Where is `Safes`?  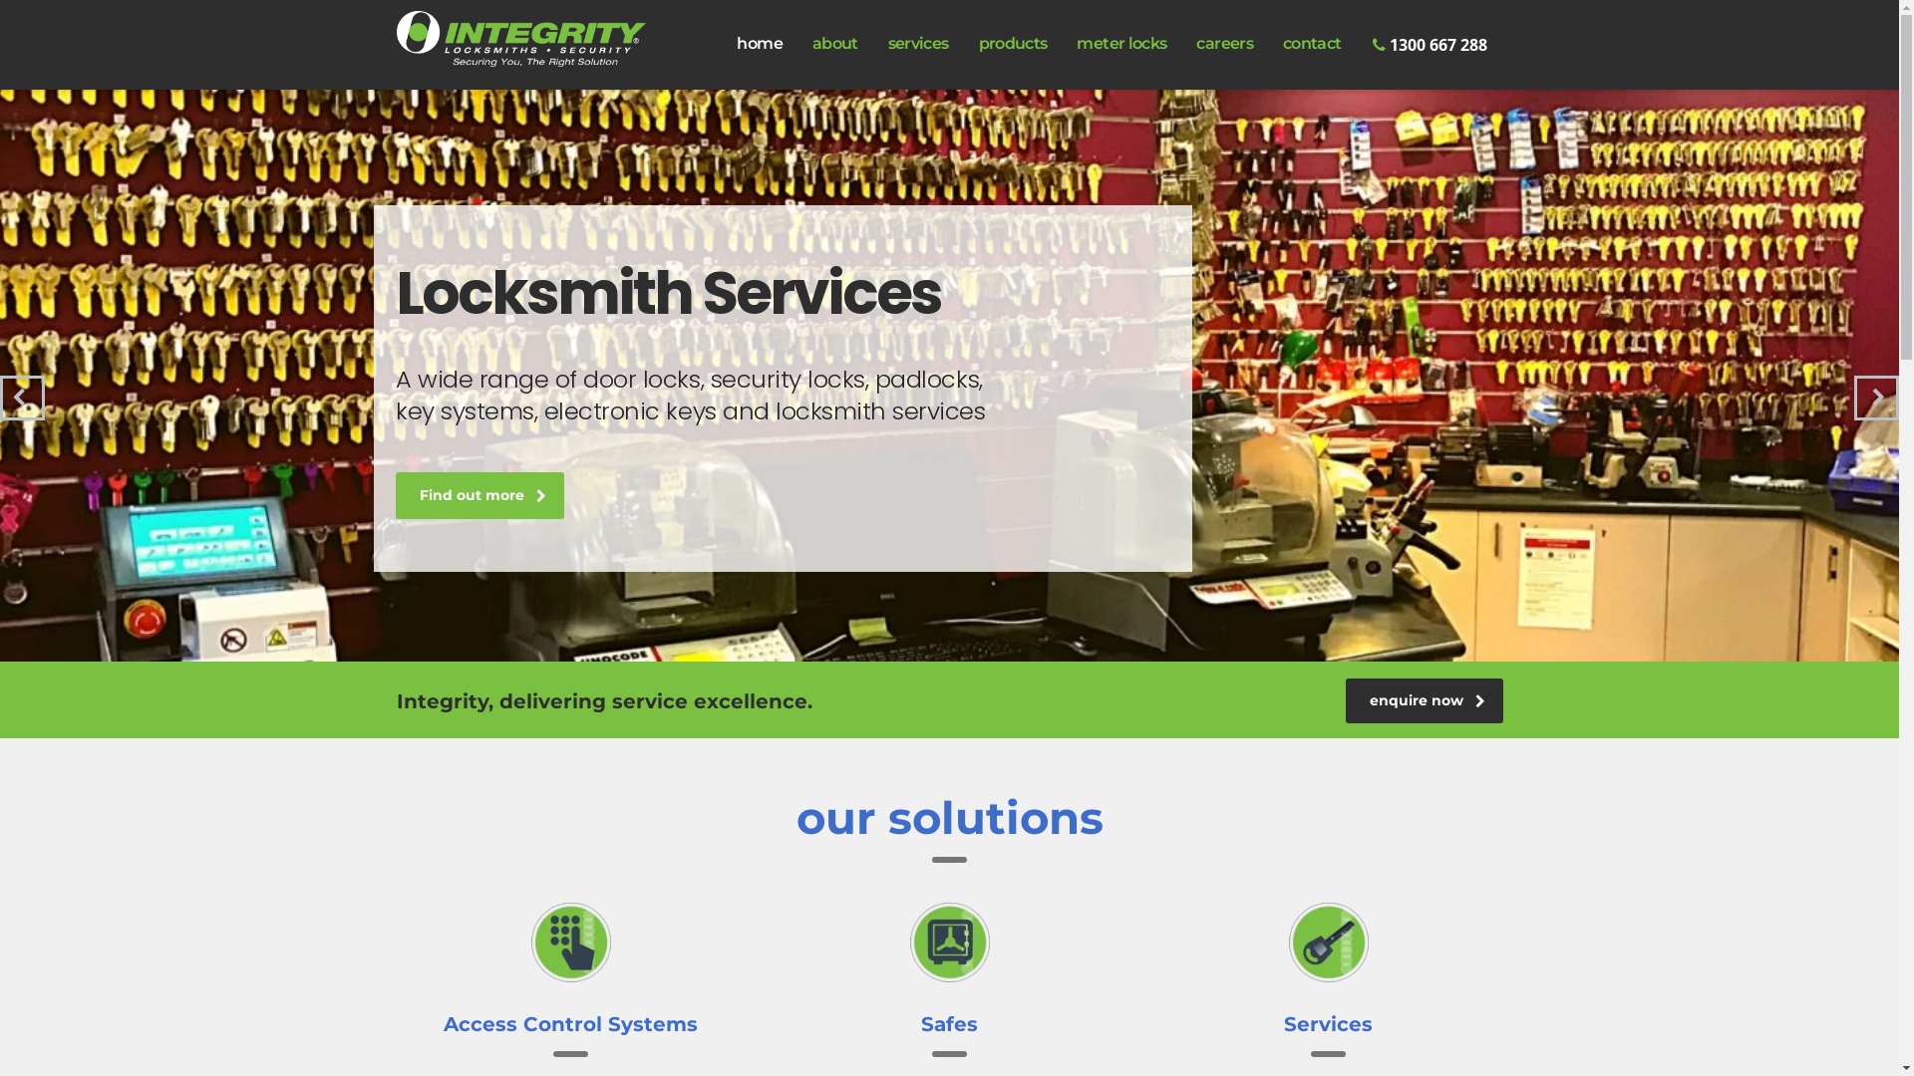 Safes is located at coordinates (949, 1024).